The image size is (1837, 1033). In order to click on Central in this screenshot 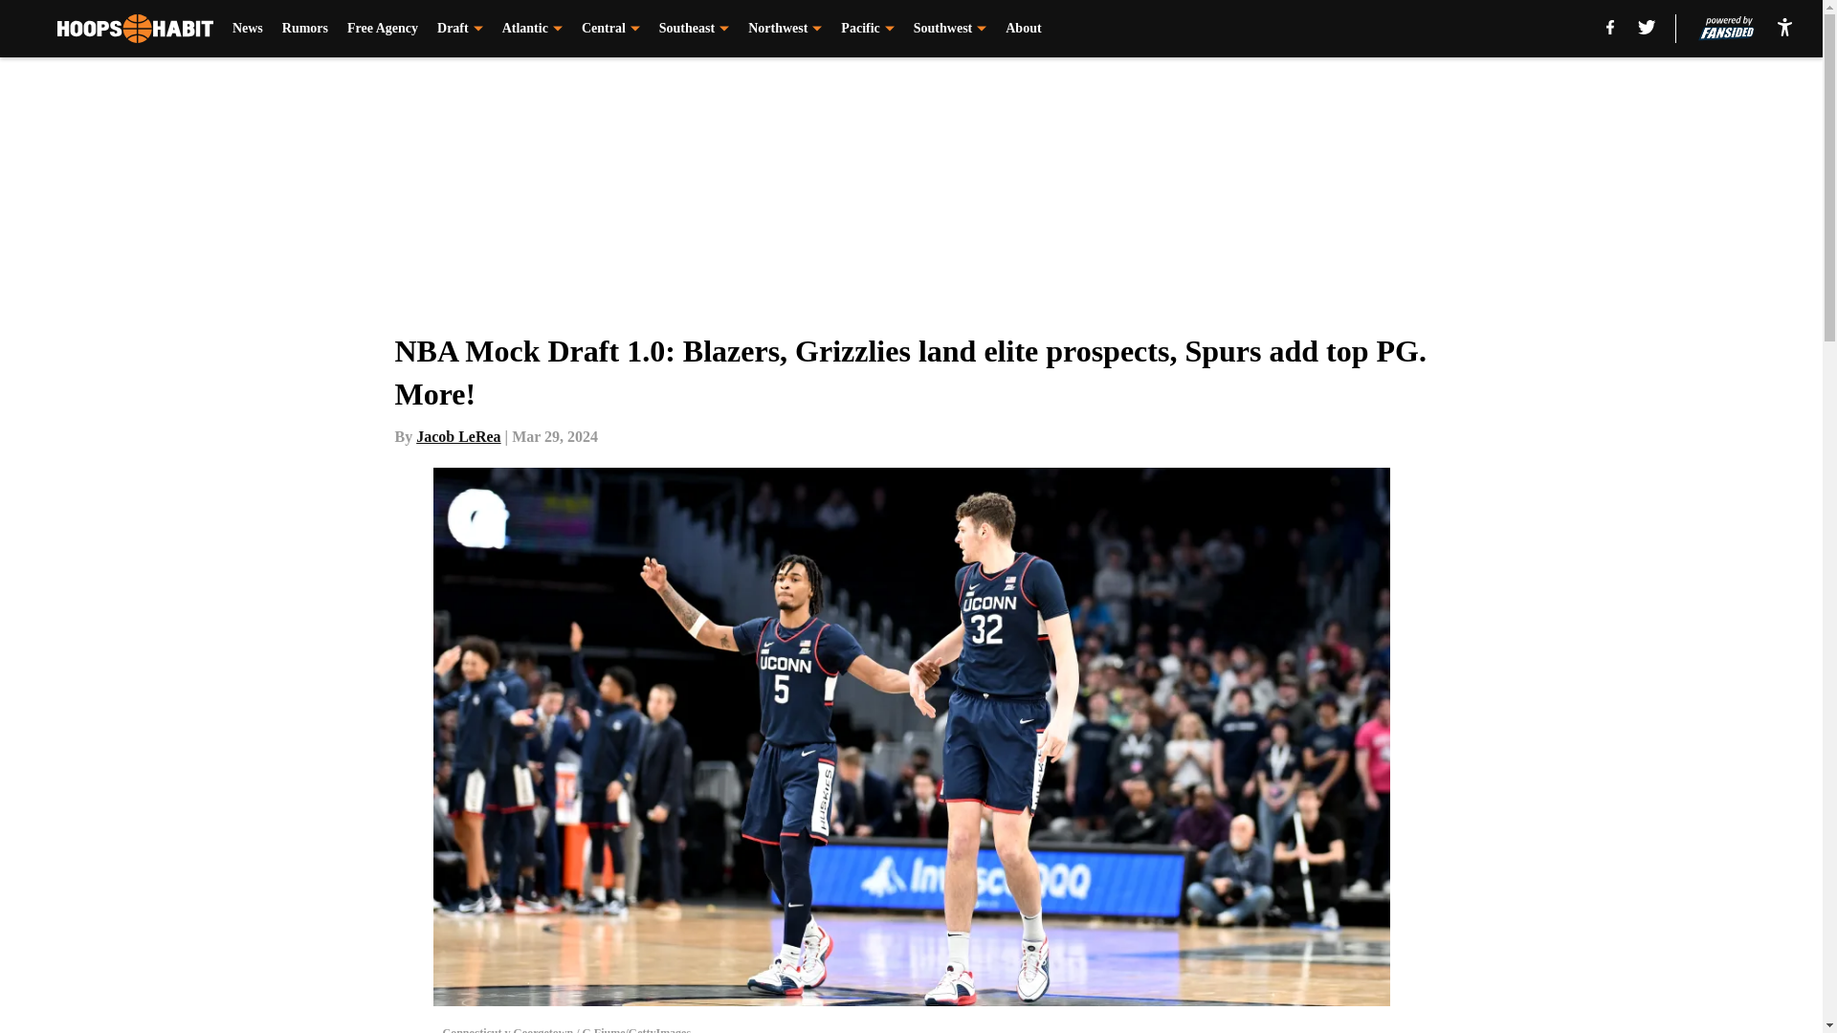, I will do `click(610, 29)`.